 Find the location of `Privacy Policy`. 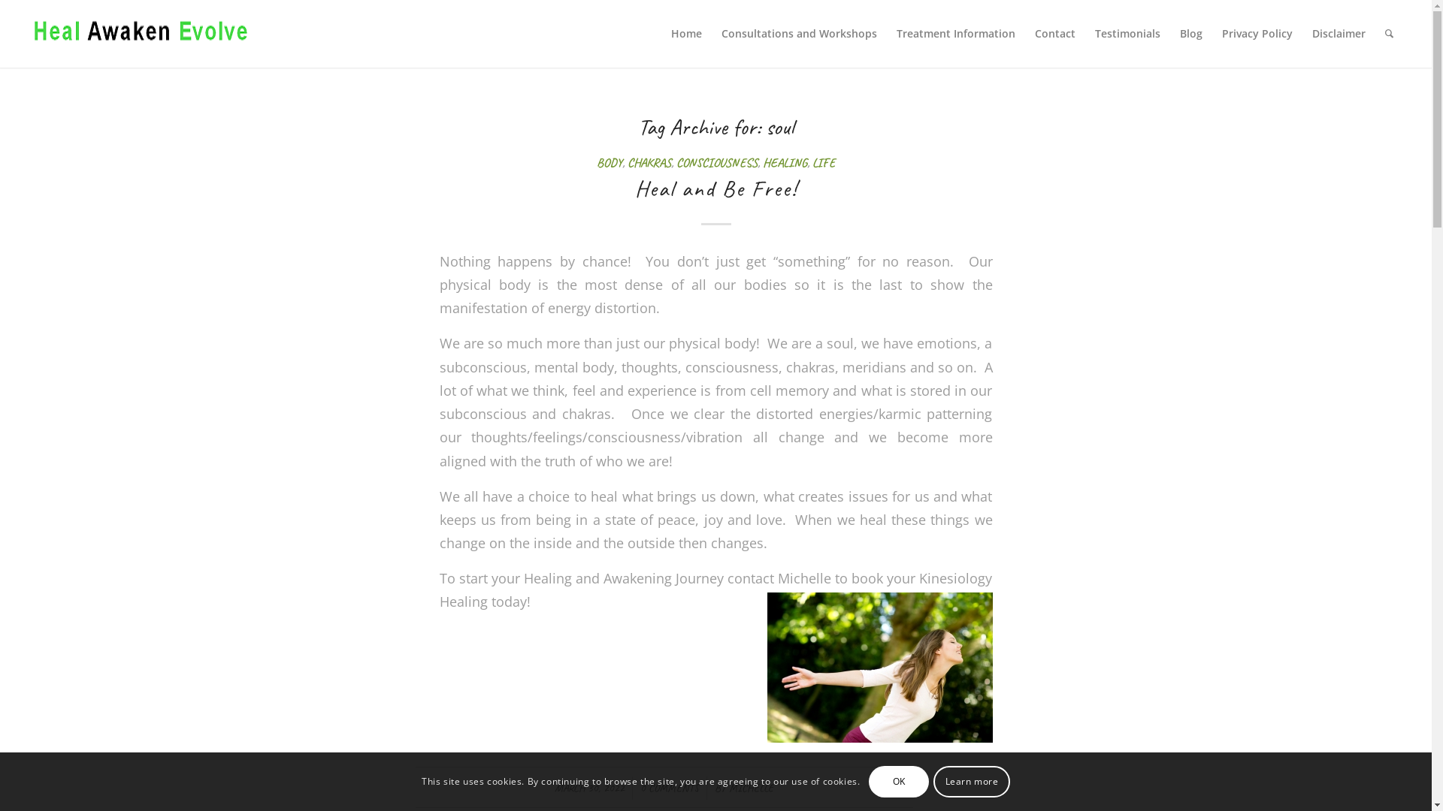

Privacy Policy is located at coordinates (1257, 34).